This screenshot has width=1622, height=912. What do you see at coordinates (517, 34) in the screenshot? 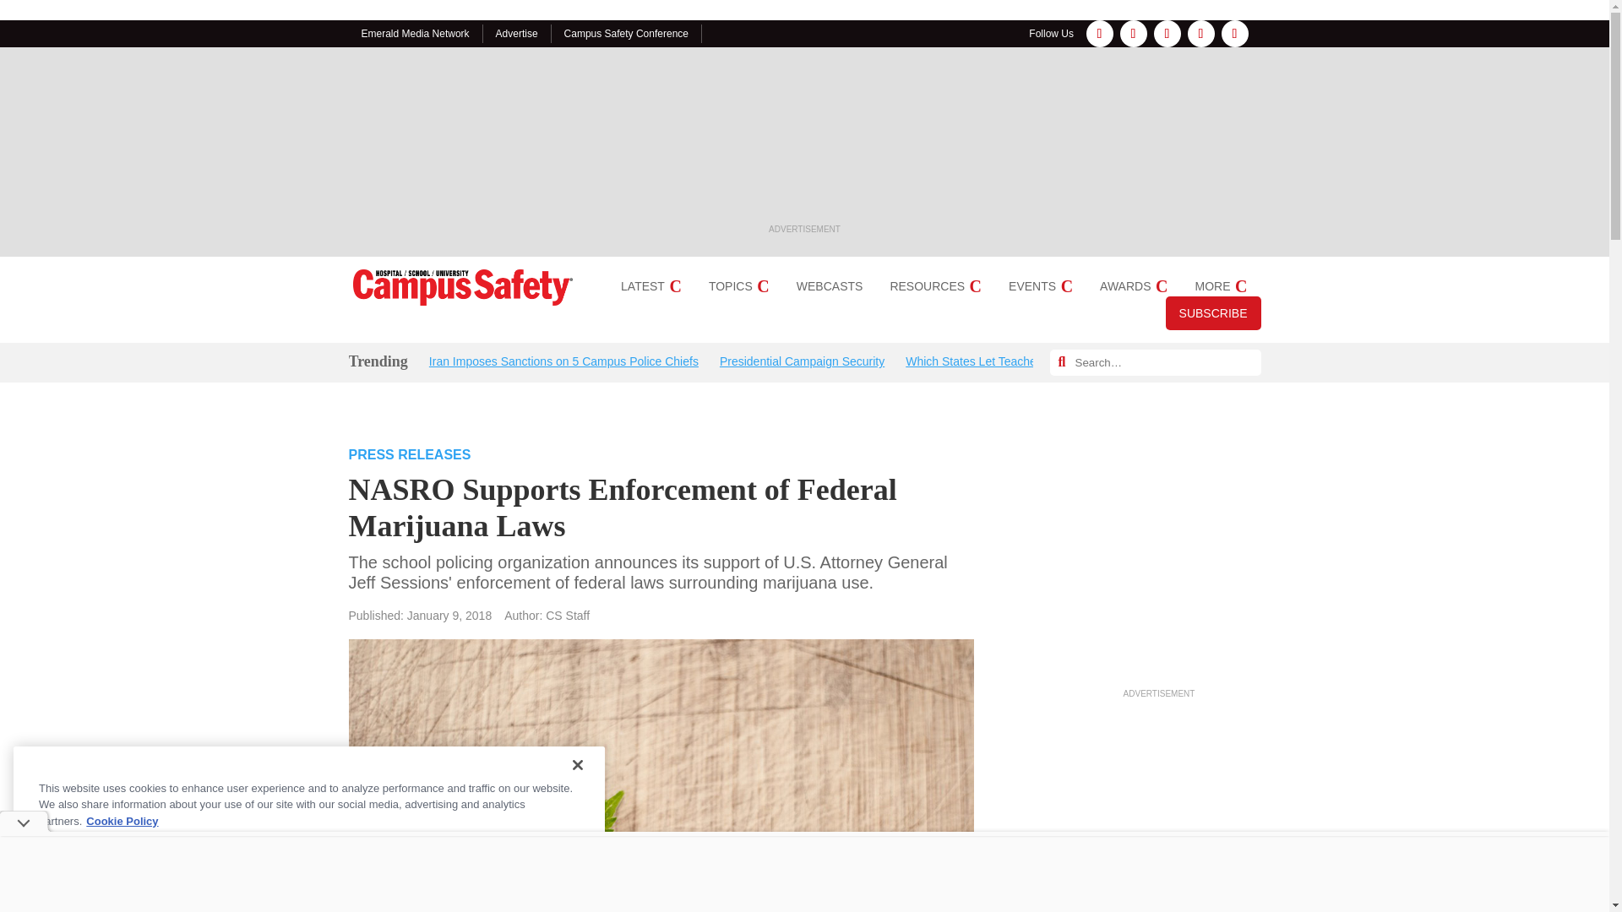
I see `Advertise` at bounding box center [517, 34].